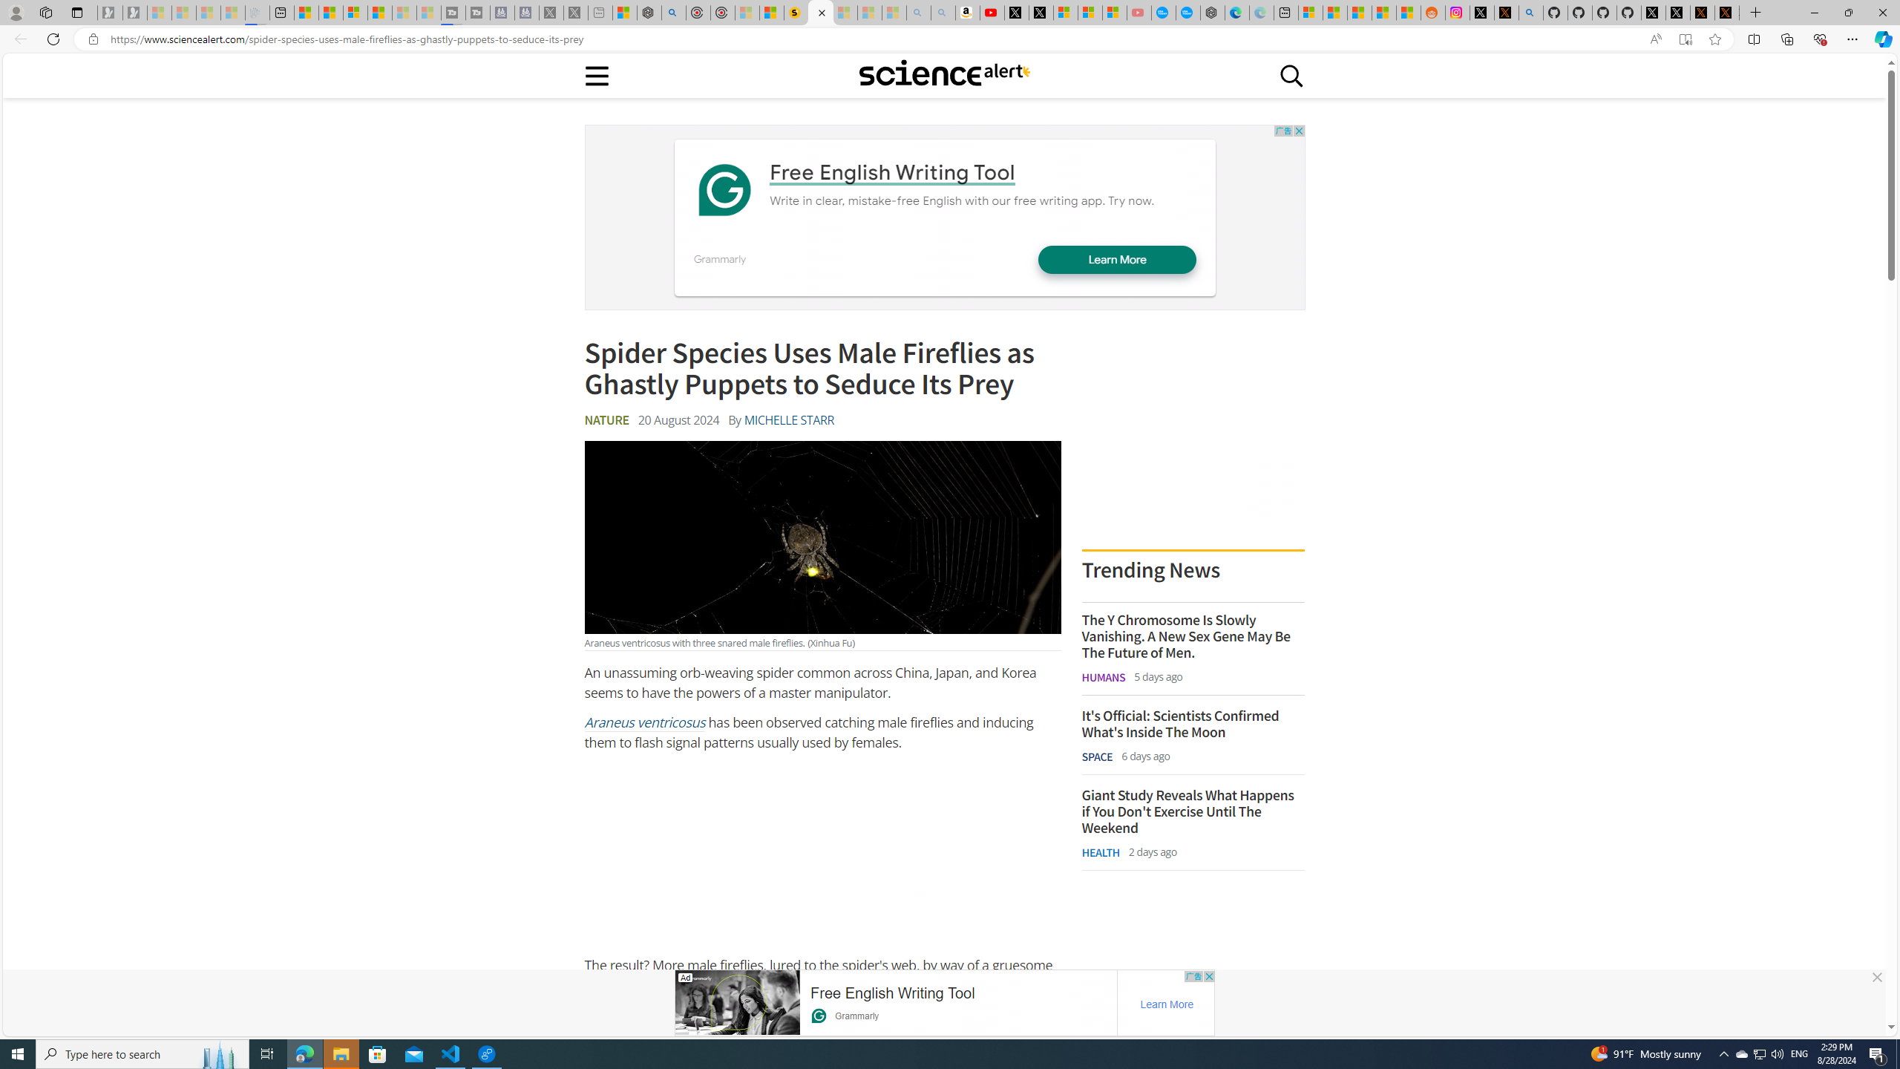 The width and height of the screenshot is (1900, 1069). Describe the element at coordinates (1360, 13) in the screenshot. I see `Shanghai, China hourly forecast | Microsoft Weather` at that location.